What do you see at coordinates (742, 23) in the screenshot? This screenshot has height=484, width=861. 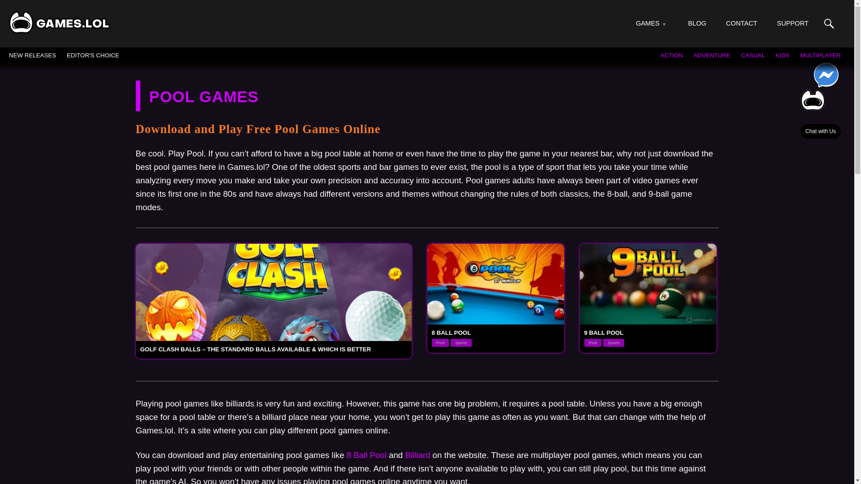 I see `CONTACT` at bounding box center [742, 23].